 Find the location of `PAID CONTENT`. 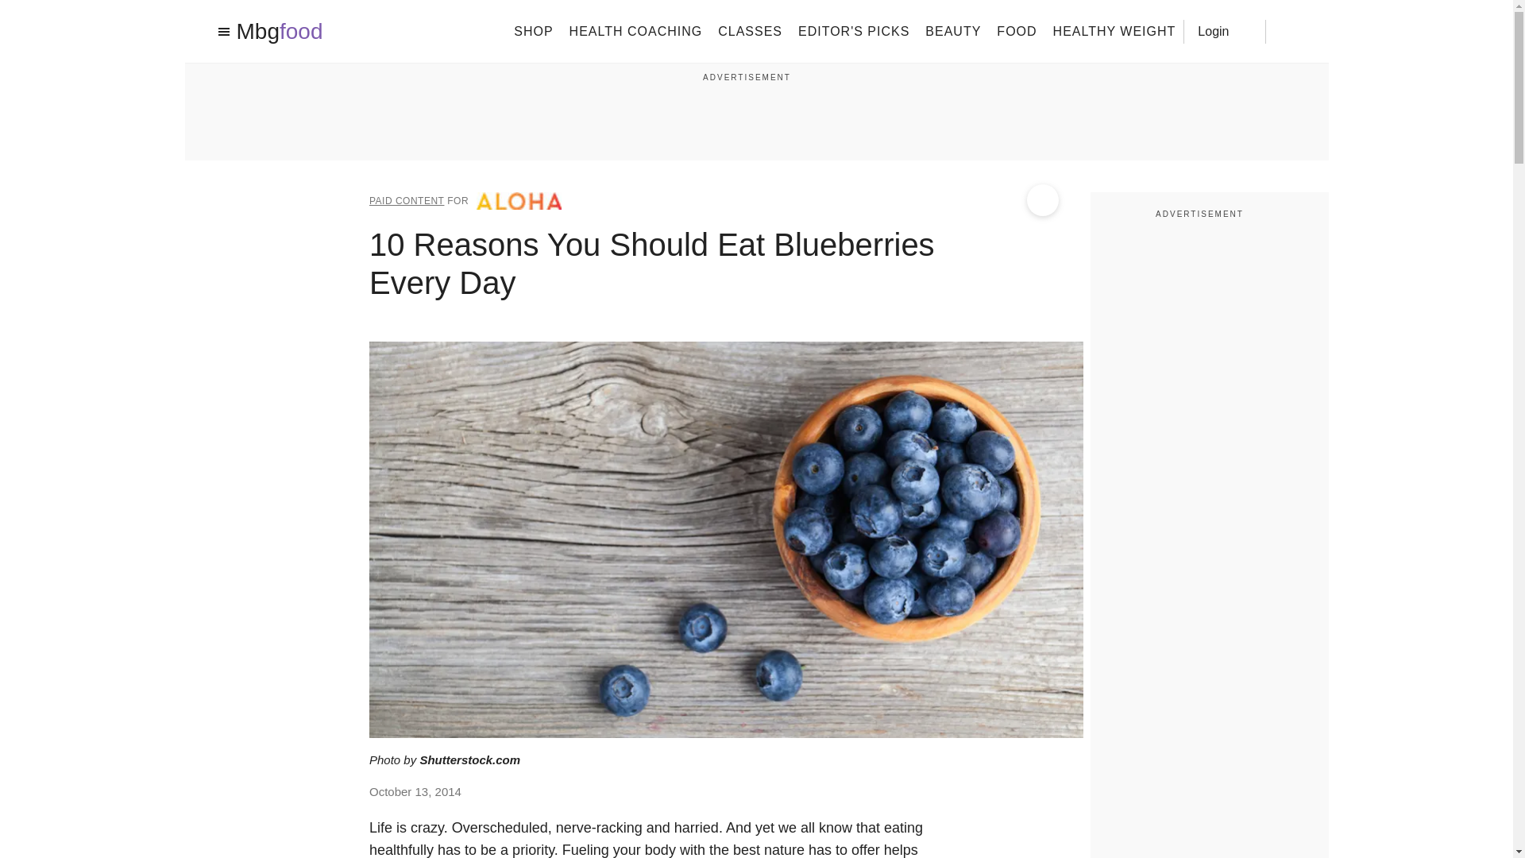

PAID CONTENT is located at coordinates (406, 201).